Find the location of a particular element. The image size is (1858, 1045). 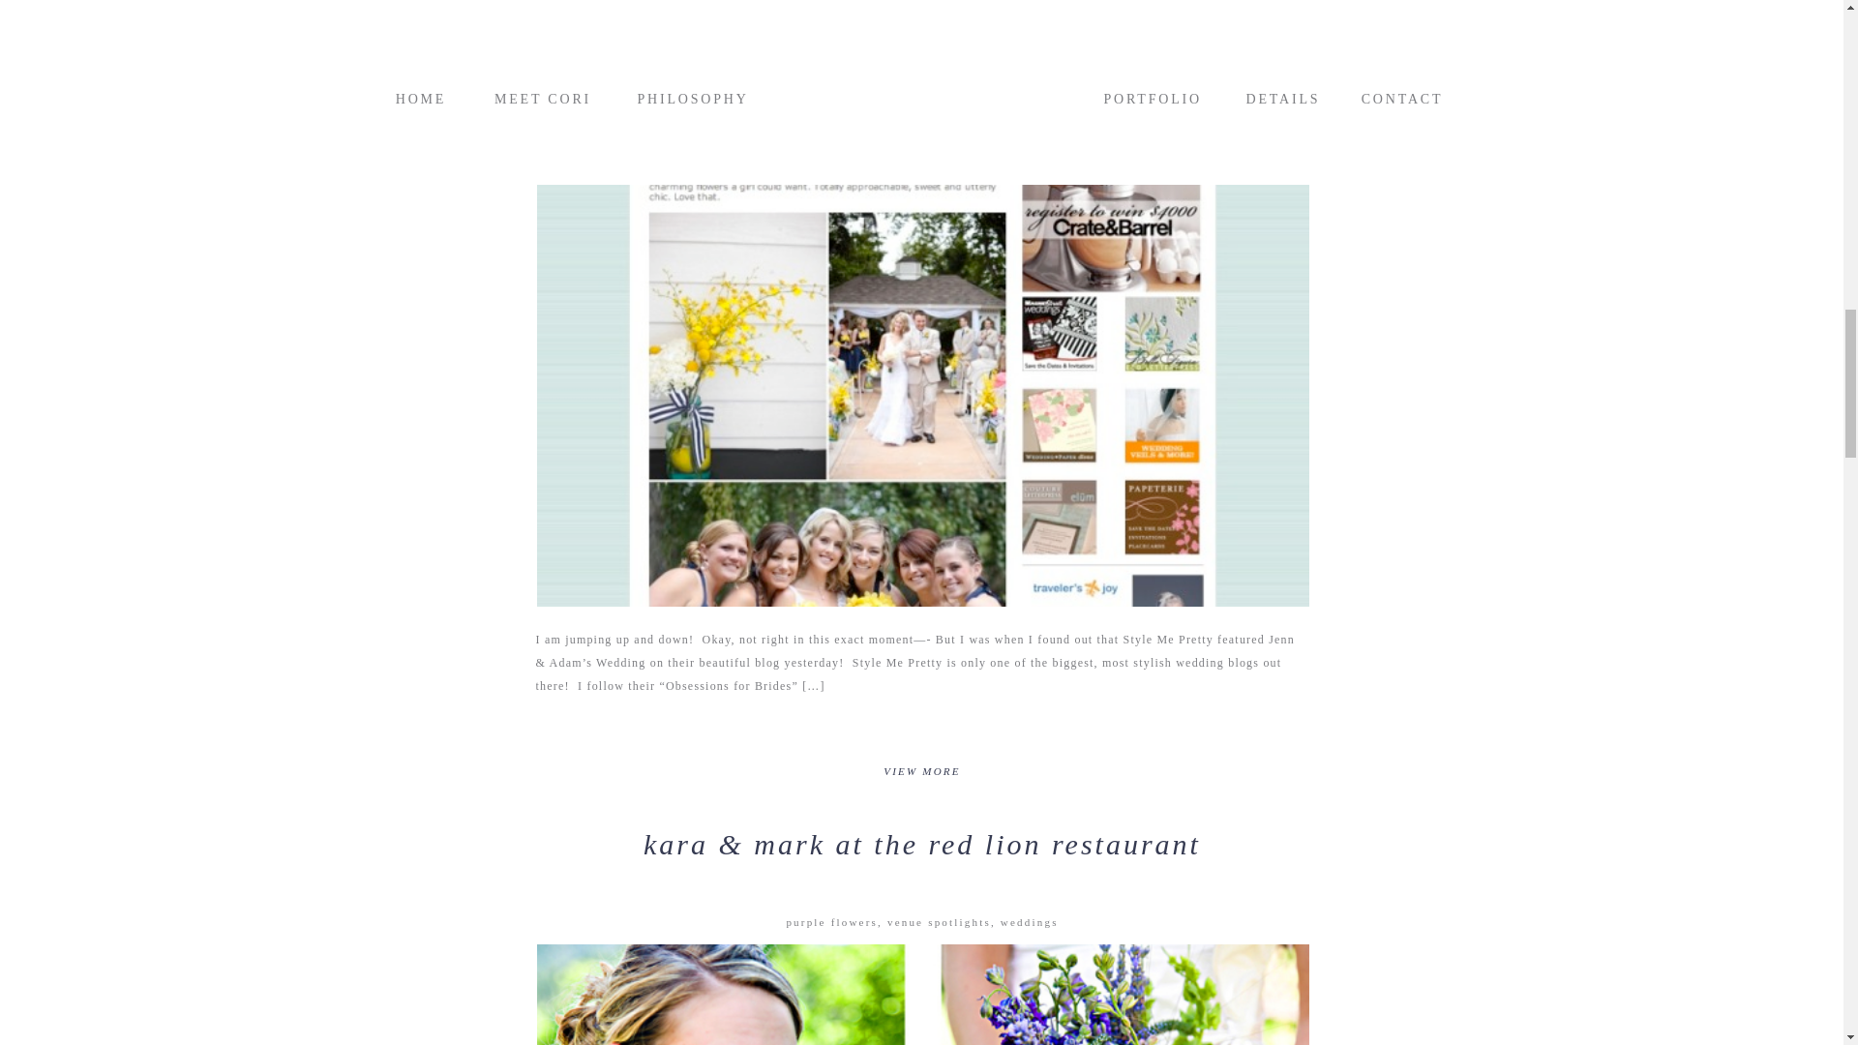

VIEW MORE is located at coordinates (923, 778).